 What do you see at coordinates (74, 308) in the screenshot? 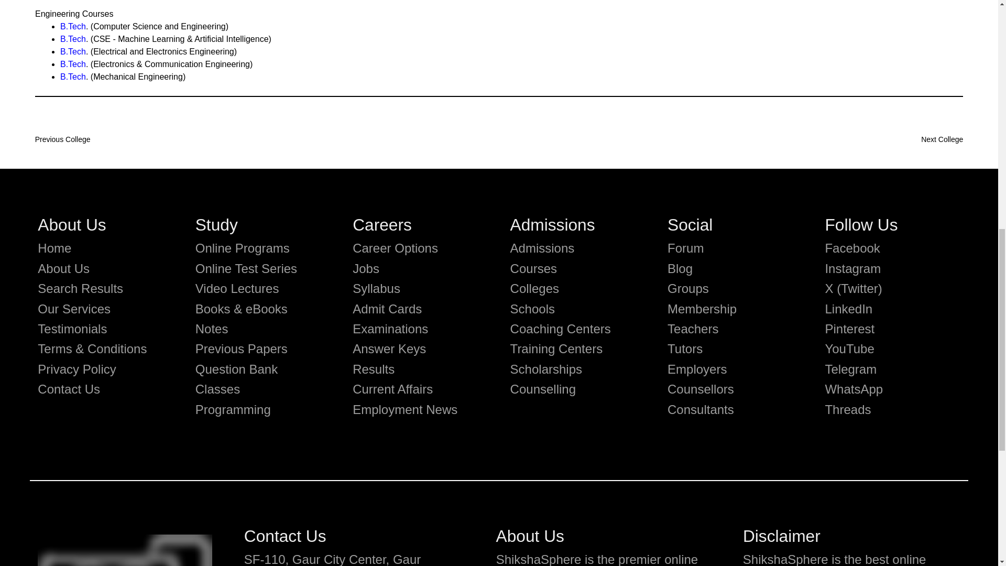
I see `Our Services` at bounding box center [74, 308].